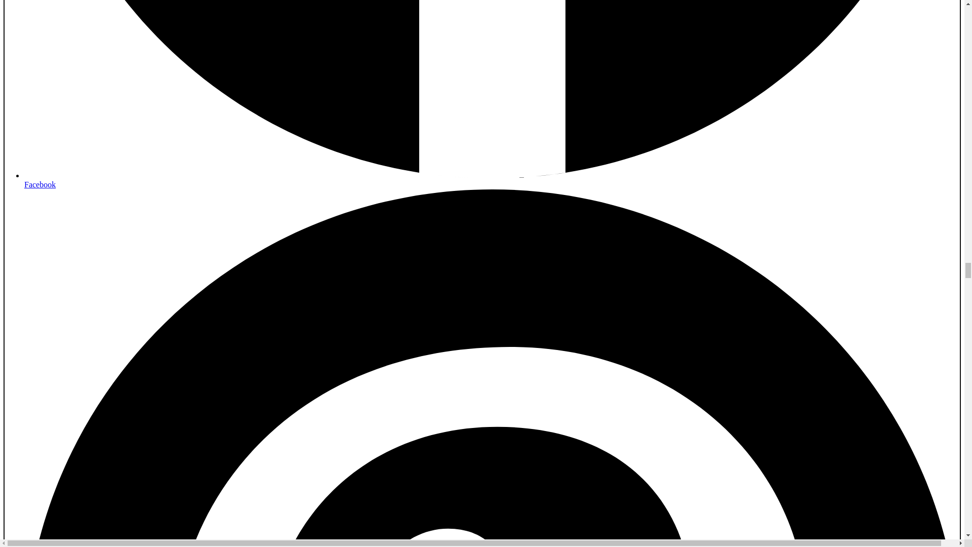 Image resolution: width=972 pixels, height=547 pixels. Describe the element at coordinates (75, 229) in the screenshot. I see `REED DIFFUSER` at that location.